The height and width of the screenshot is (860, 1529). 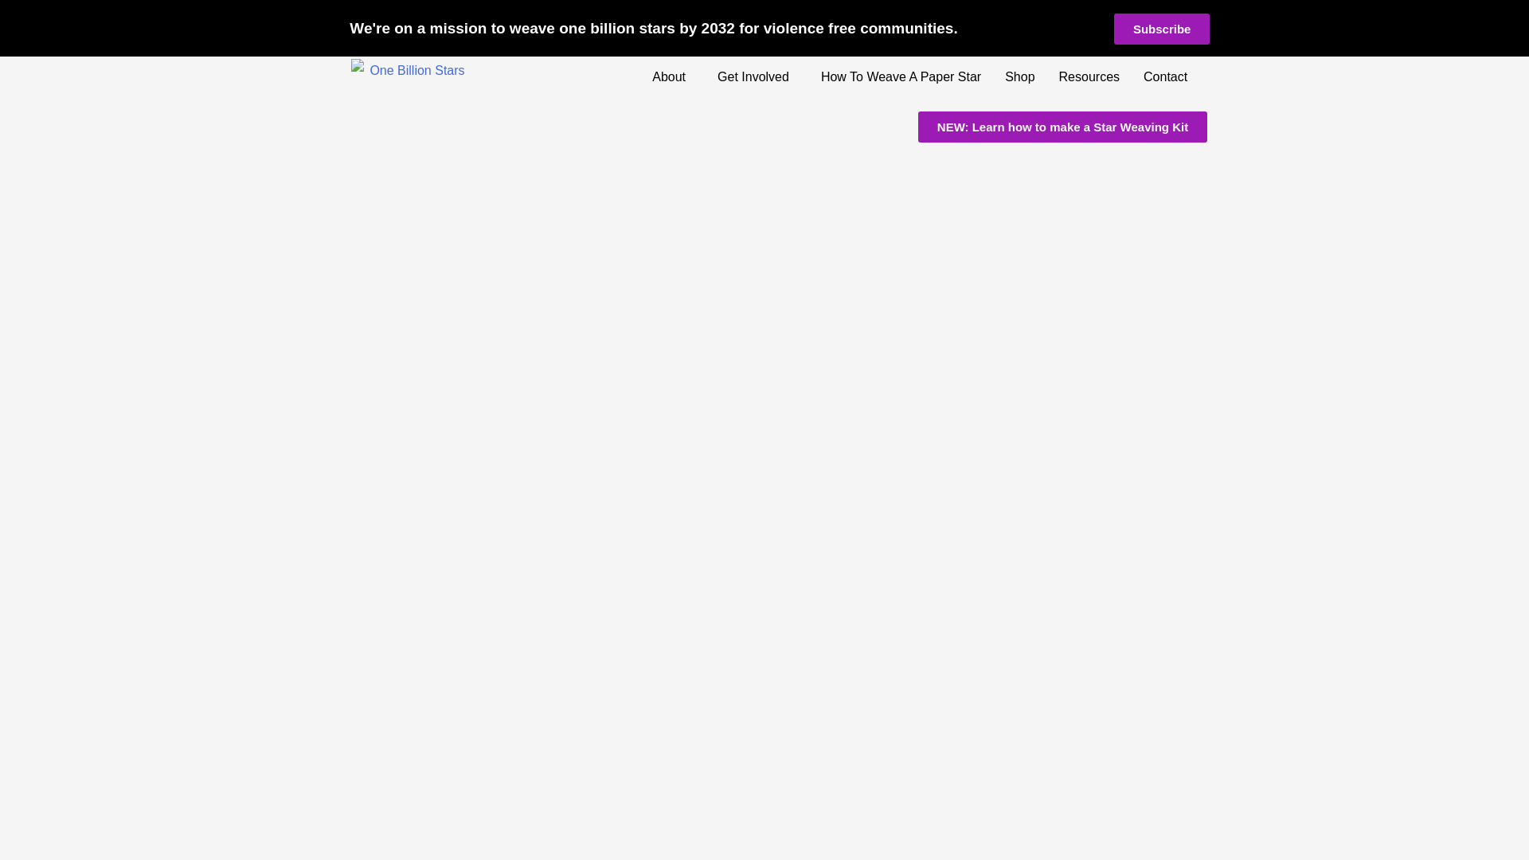 What do you see at coordinates (1169, 76) in the screenshot?
I see `Contact` at bounding box center [1169, 76].